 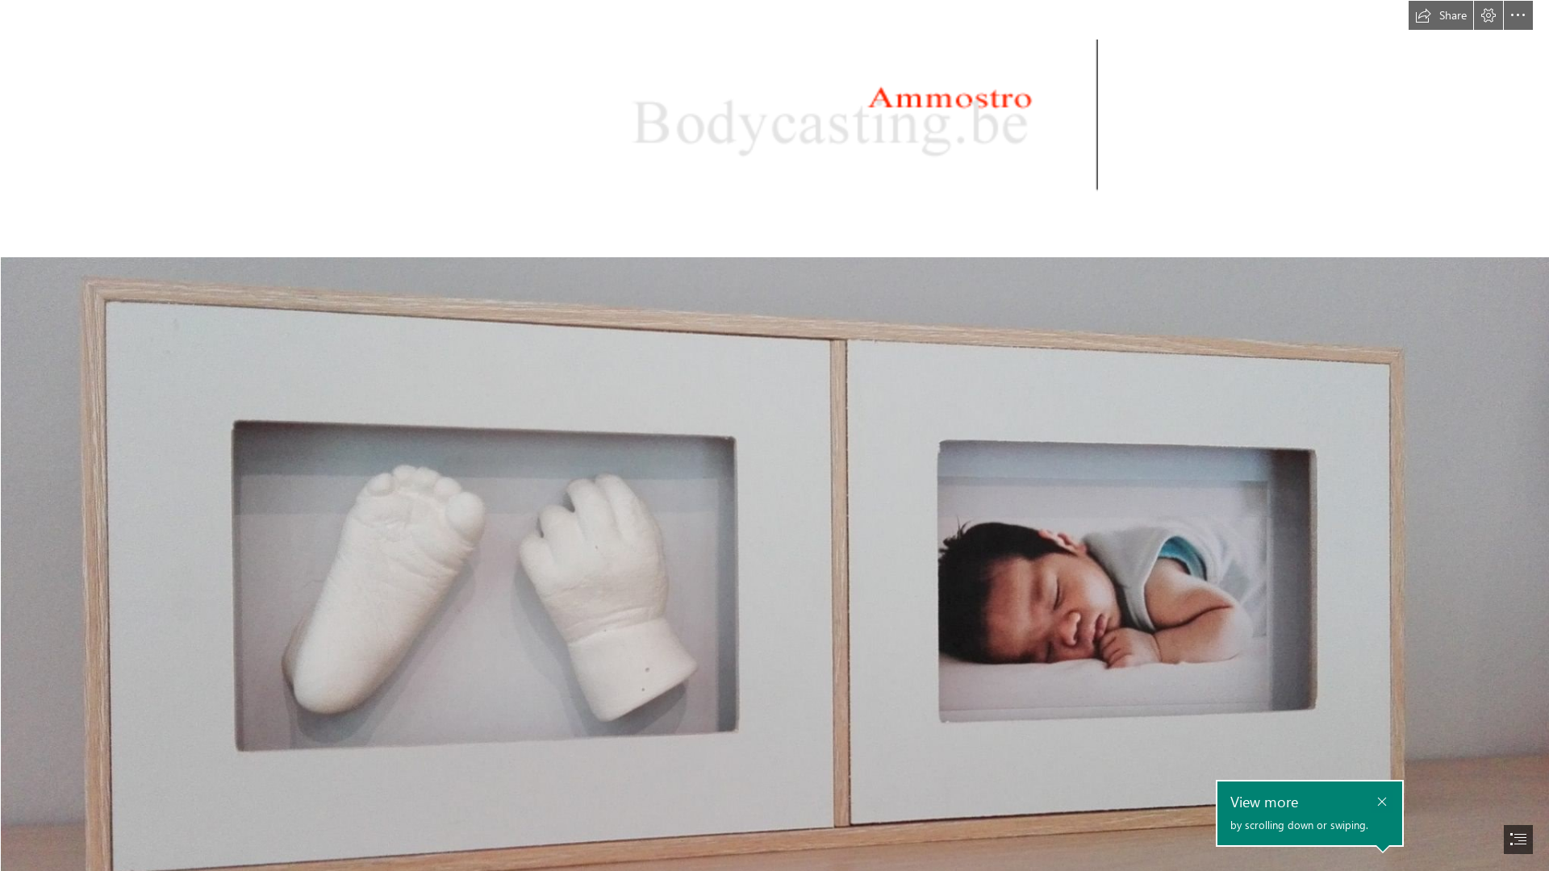 What do you see at coordinates (1518, 15) in the screenshot?
I see `Discover more available options` at bounding box center [1518, 15].